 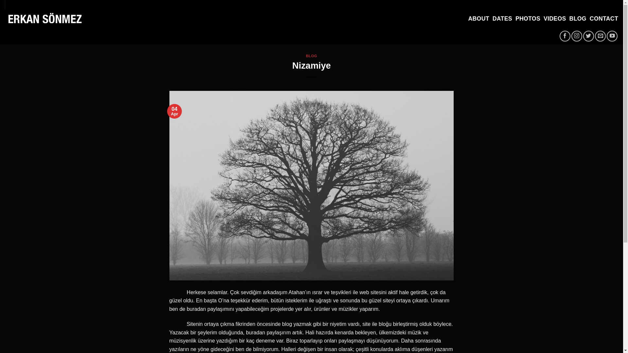 What do you see at coordinates (578, 19) in the screenshot?
I see `BLOG` at bounding box center [578, 19].